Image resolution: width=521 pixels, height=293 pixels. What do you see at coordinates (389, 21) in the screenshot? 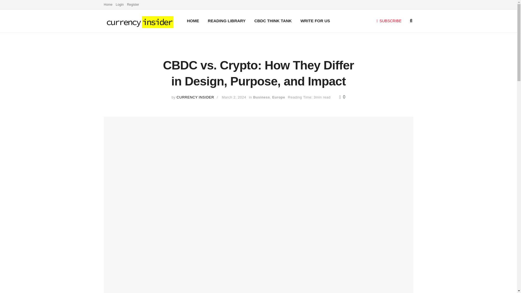
I see `SUBSCRIBE` at bounding box center [389, 21].